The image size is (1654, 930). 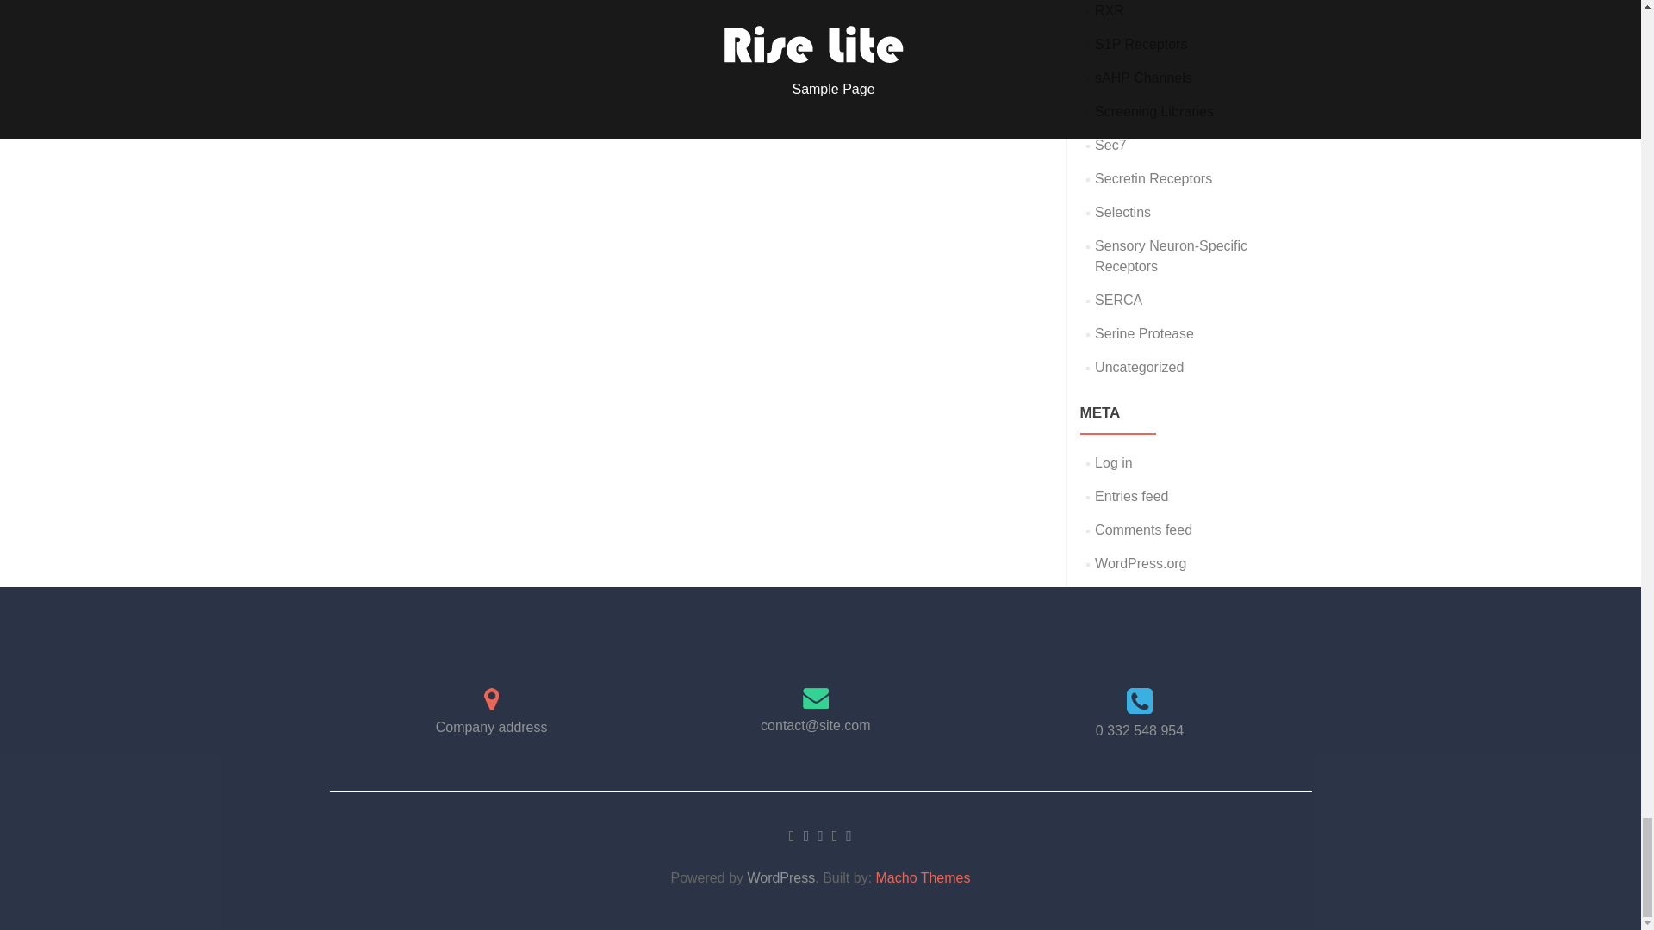 What do you see at coordinates (923, 877) in the screenshot?
I see `Professional Responsive WordPress Themes` at bounding box center [923, 877].